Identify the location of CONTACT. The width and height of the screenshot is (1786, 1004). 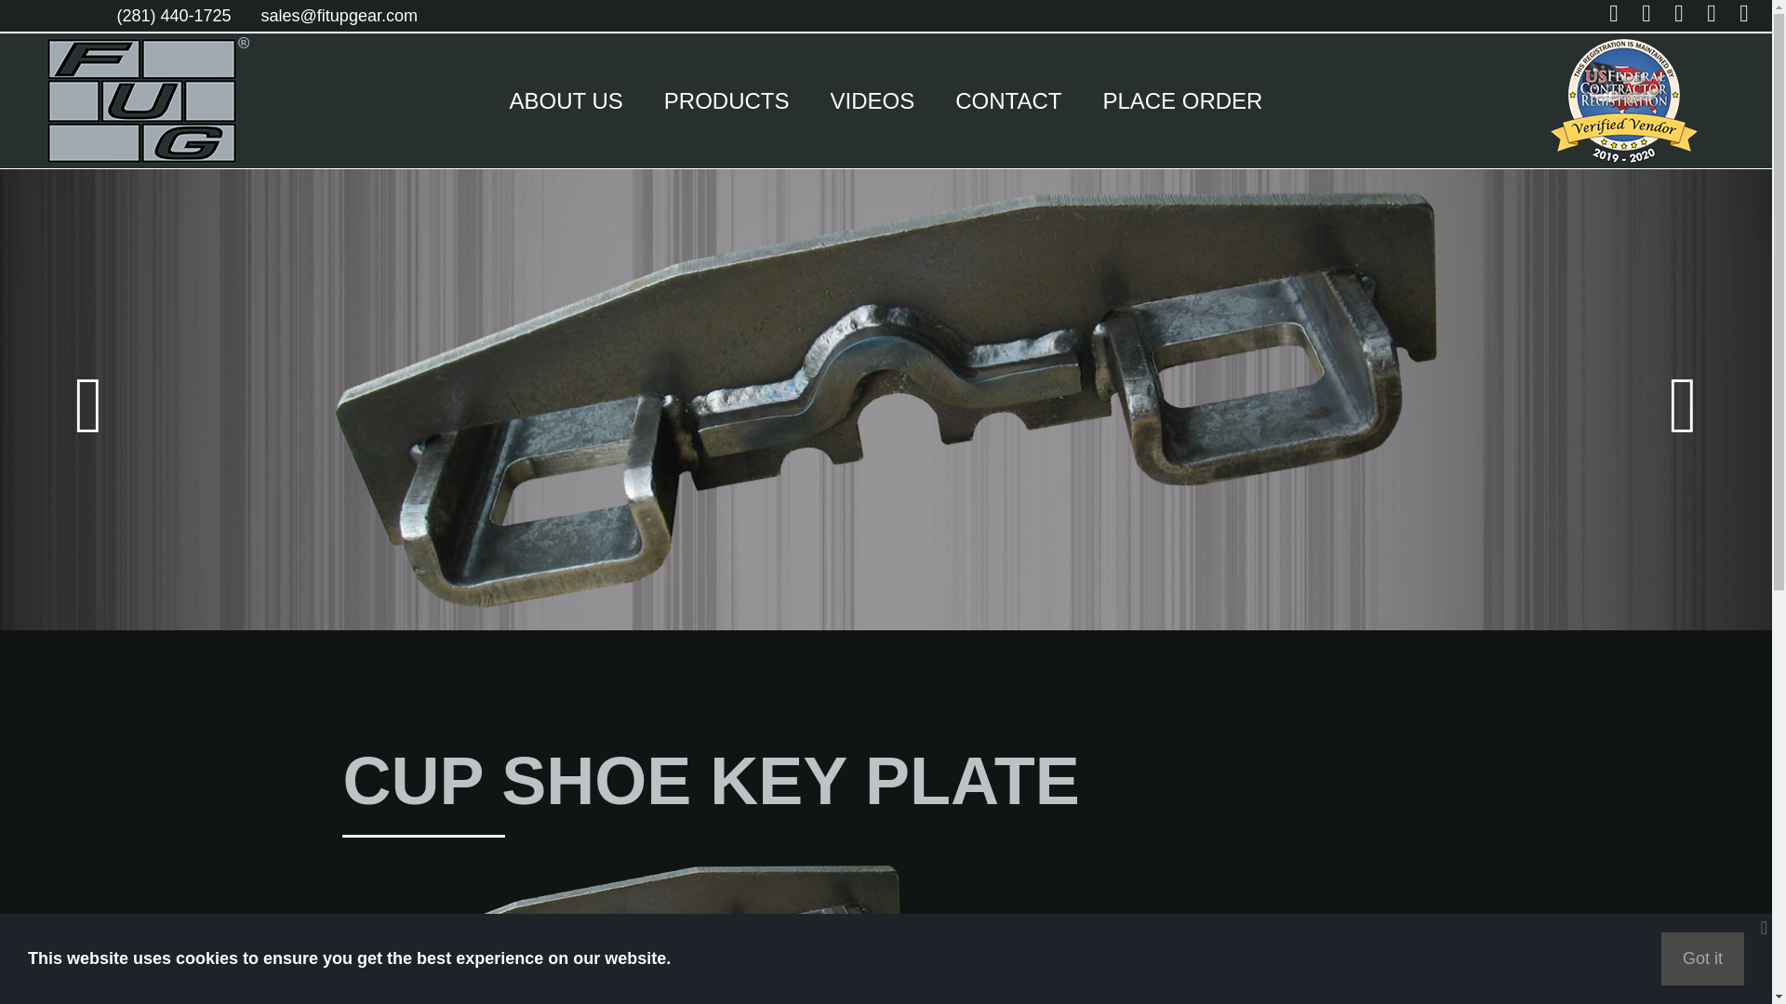
(1008, 100).